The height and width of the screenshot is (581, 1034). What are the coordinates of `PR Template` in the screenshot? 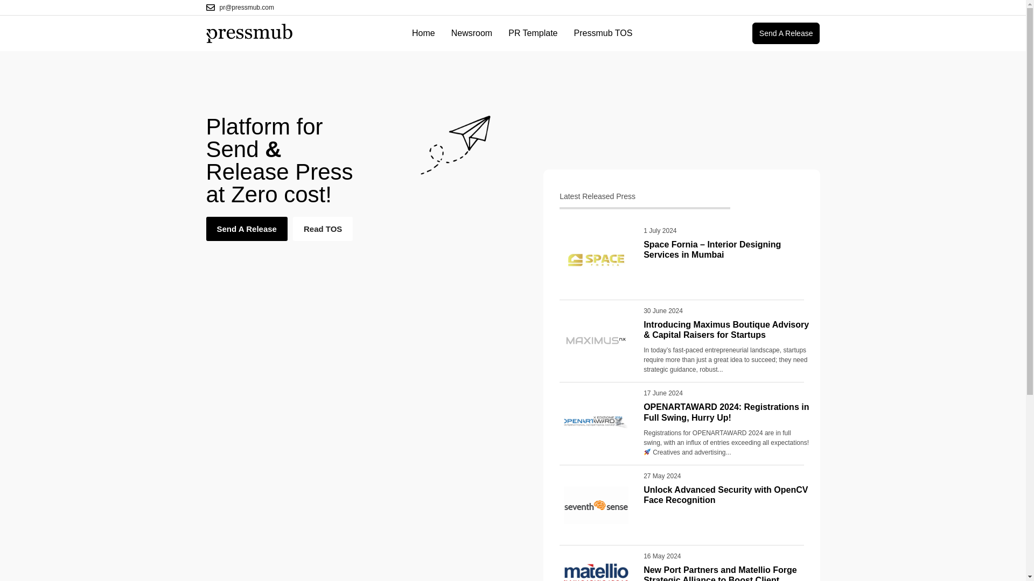 It's located at (533, 33).